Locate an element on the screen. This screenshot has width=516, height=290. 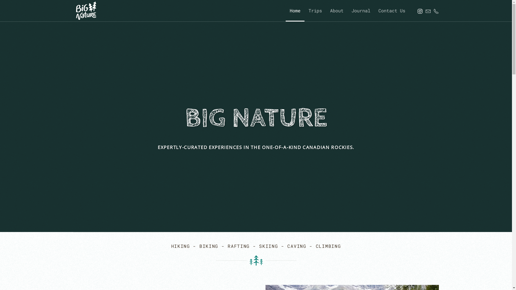
Contact Us is located at coordinates (392, 11).